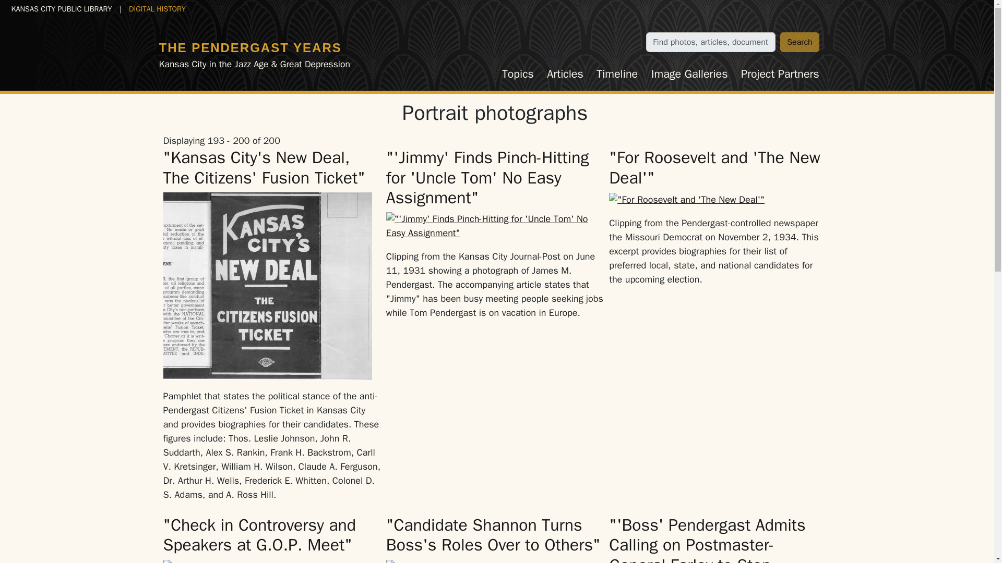 The height and width of the screenshot is (563, 1002). I want to click on Skip to main content, so click(46, 8).